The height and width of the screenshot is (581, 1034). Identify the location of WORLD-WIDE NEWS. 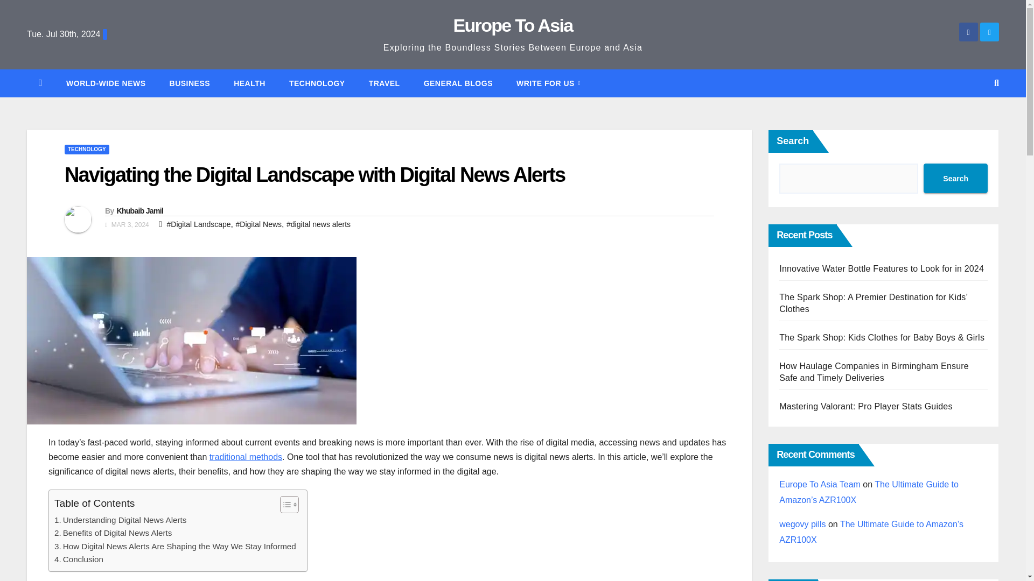
(106, 83).